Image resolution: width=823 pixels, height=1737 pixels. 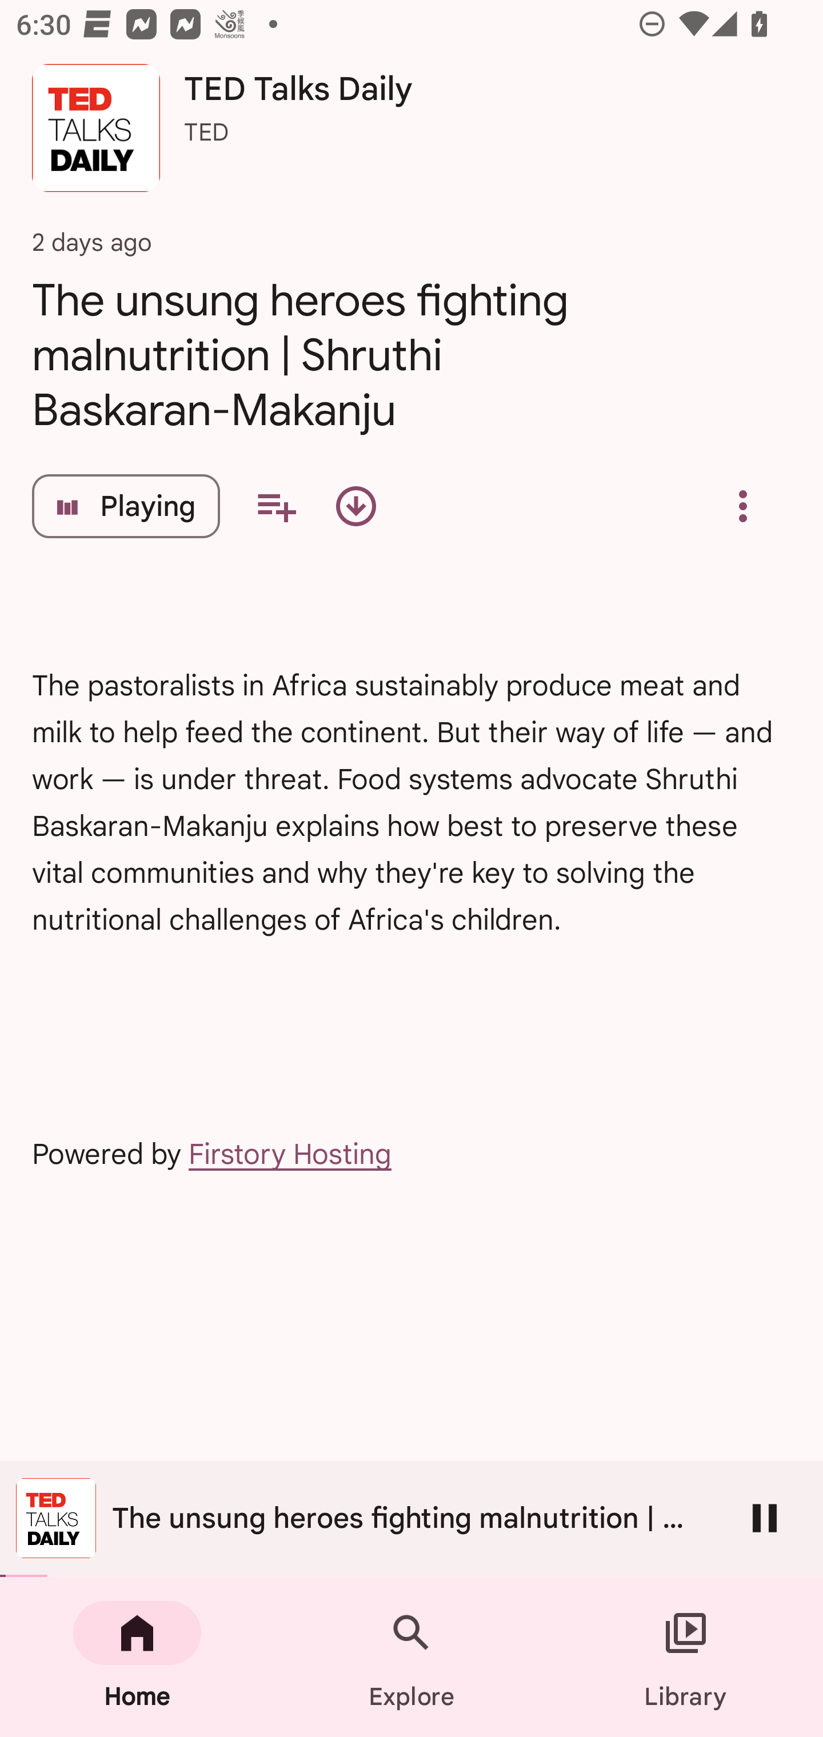 What do you see at coordinates (765, 1518) in the screenshot?
I see `Pause` at bounding box center [765, 1518].